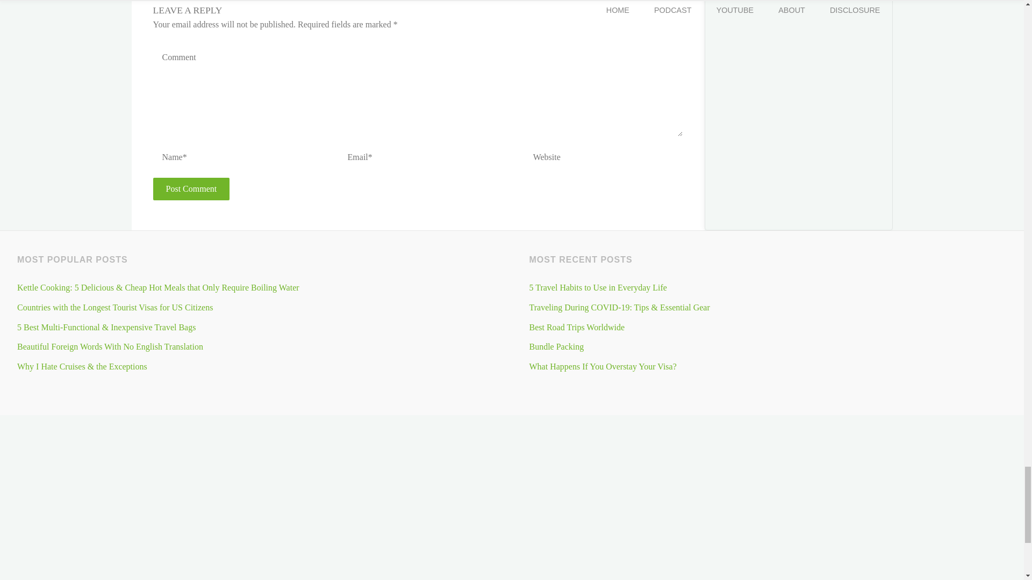  I want to click on Post Comment, so click(191, 189).